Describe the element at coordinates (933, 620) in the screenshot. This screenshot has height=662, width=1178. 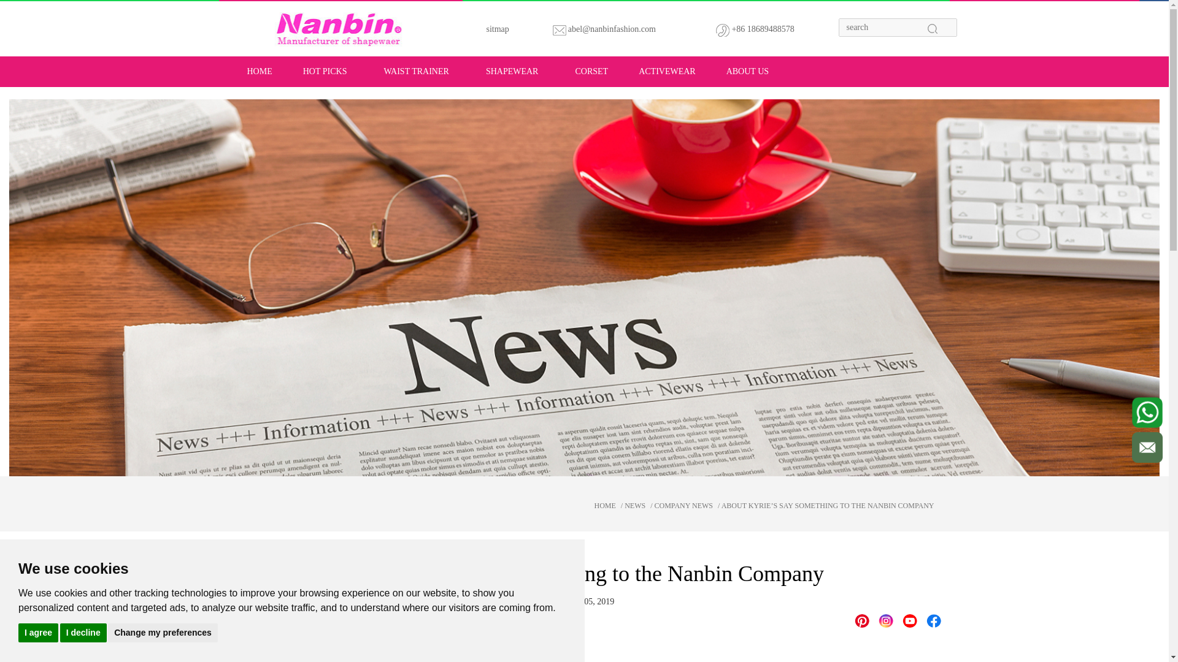
I see `More` at that location.